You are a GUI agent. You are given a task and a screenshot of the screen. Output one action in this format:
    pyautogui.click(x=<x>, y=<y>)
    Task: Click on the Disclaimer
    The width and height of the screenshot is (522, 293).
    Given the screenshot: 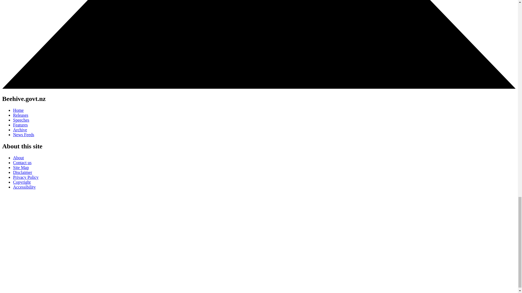 What is the action you would take?
    pyautogui.click(x=22, y=172)
    